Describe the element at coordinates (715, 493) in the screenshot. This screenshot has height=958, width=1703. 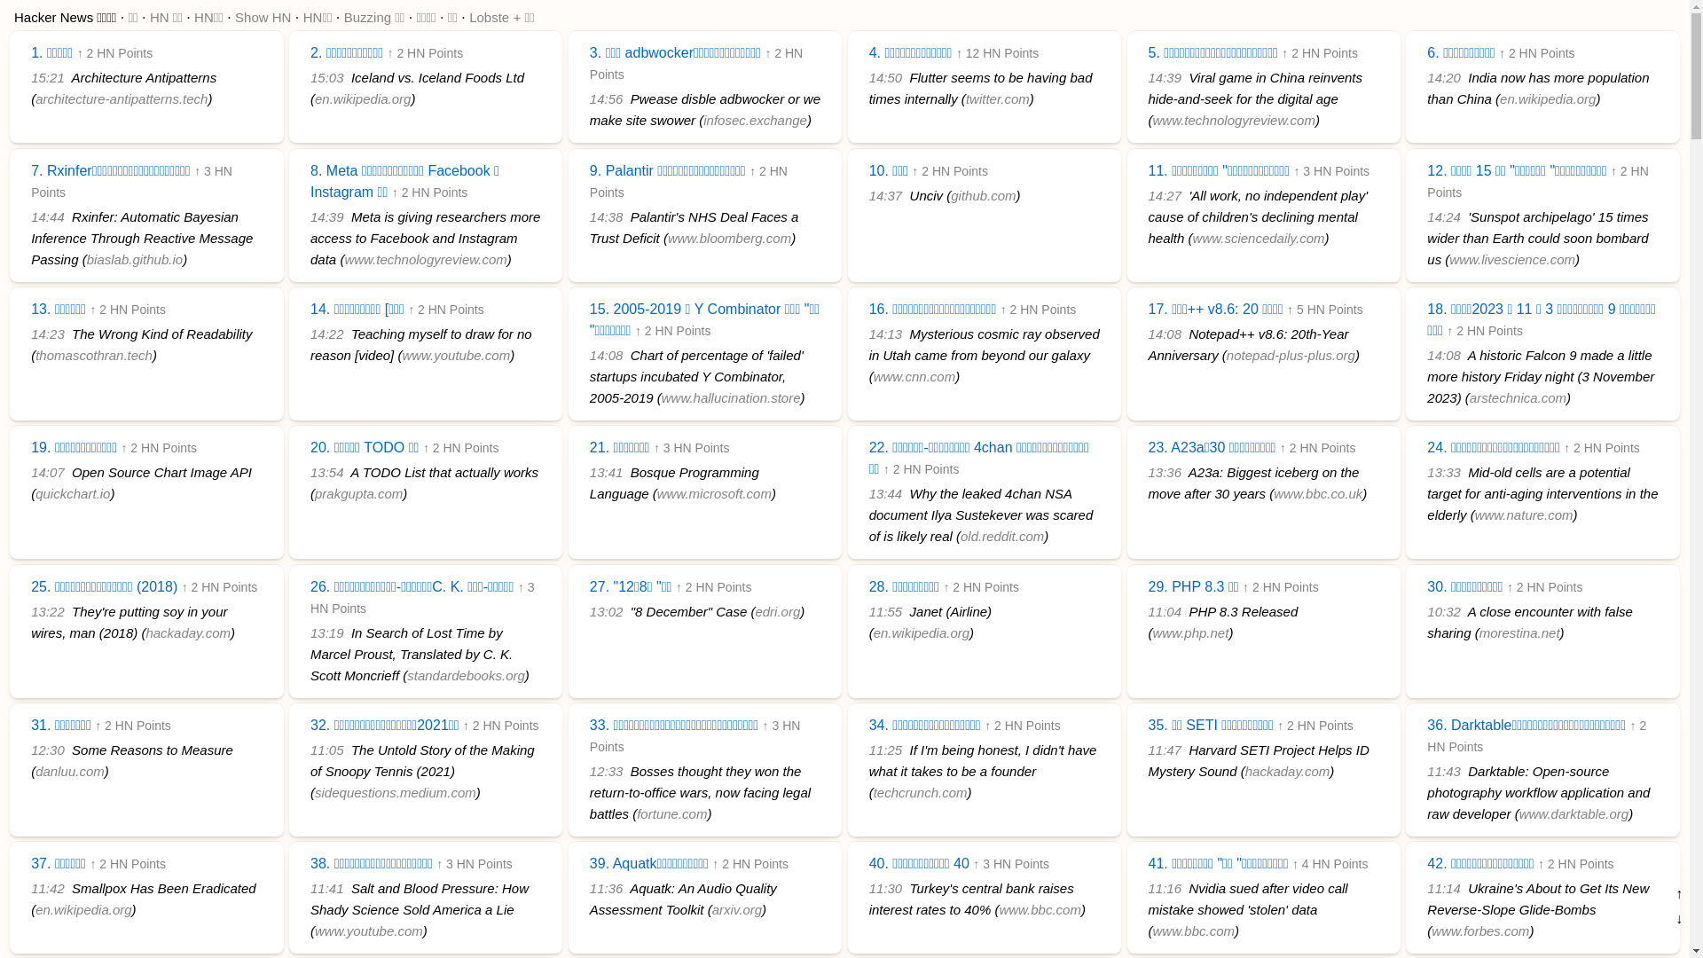
I see `www.microsoft.com` at that location.